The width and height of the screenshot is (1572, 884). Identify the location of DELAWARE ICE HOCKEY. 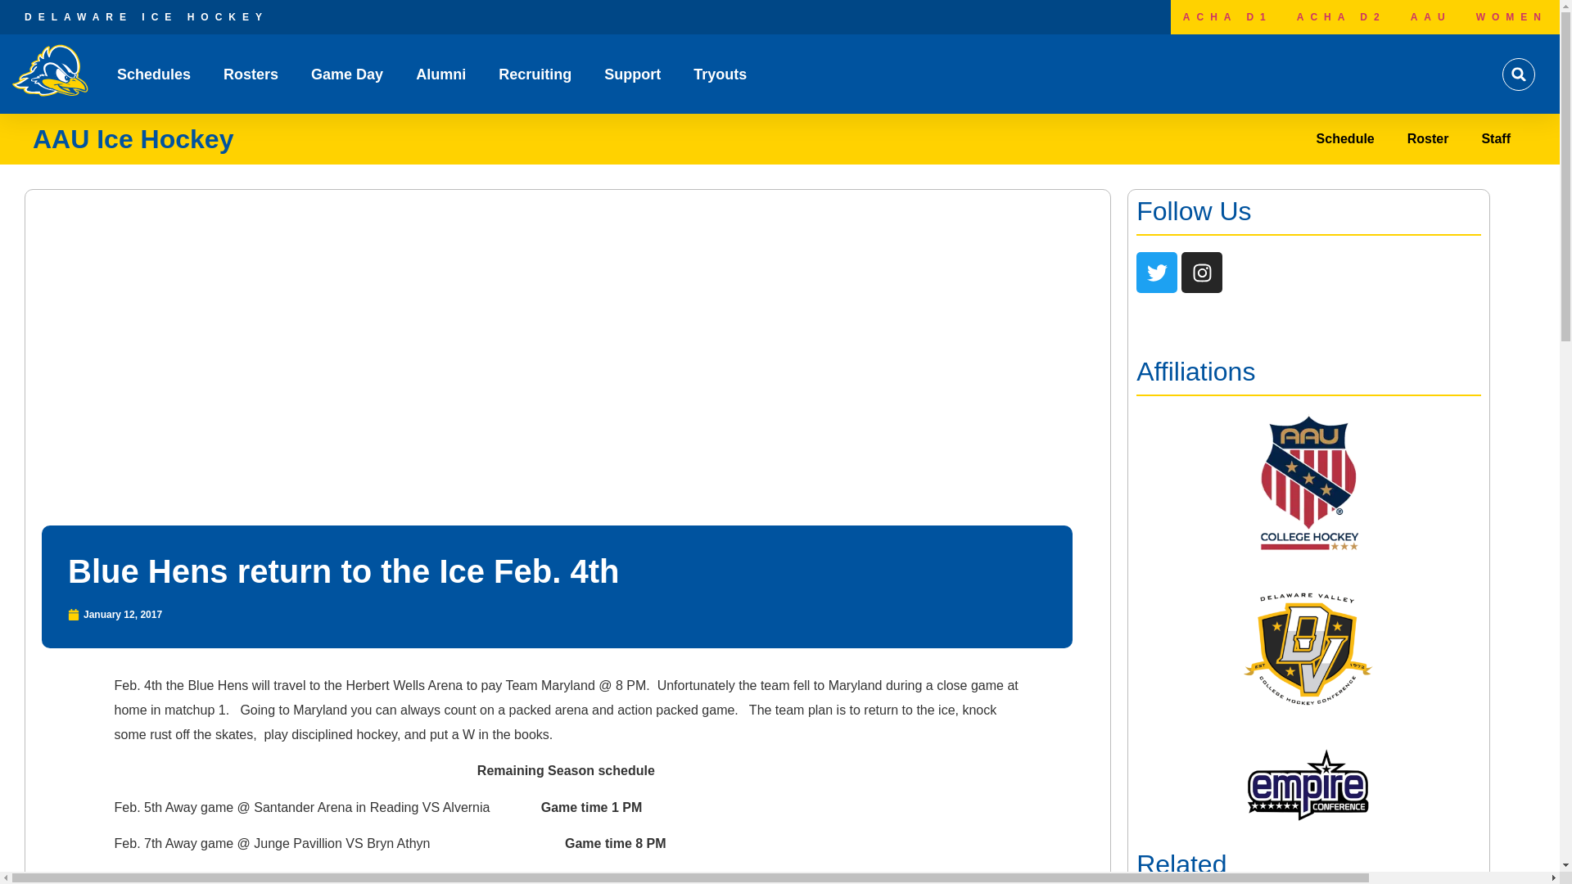
(147, 17).